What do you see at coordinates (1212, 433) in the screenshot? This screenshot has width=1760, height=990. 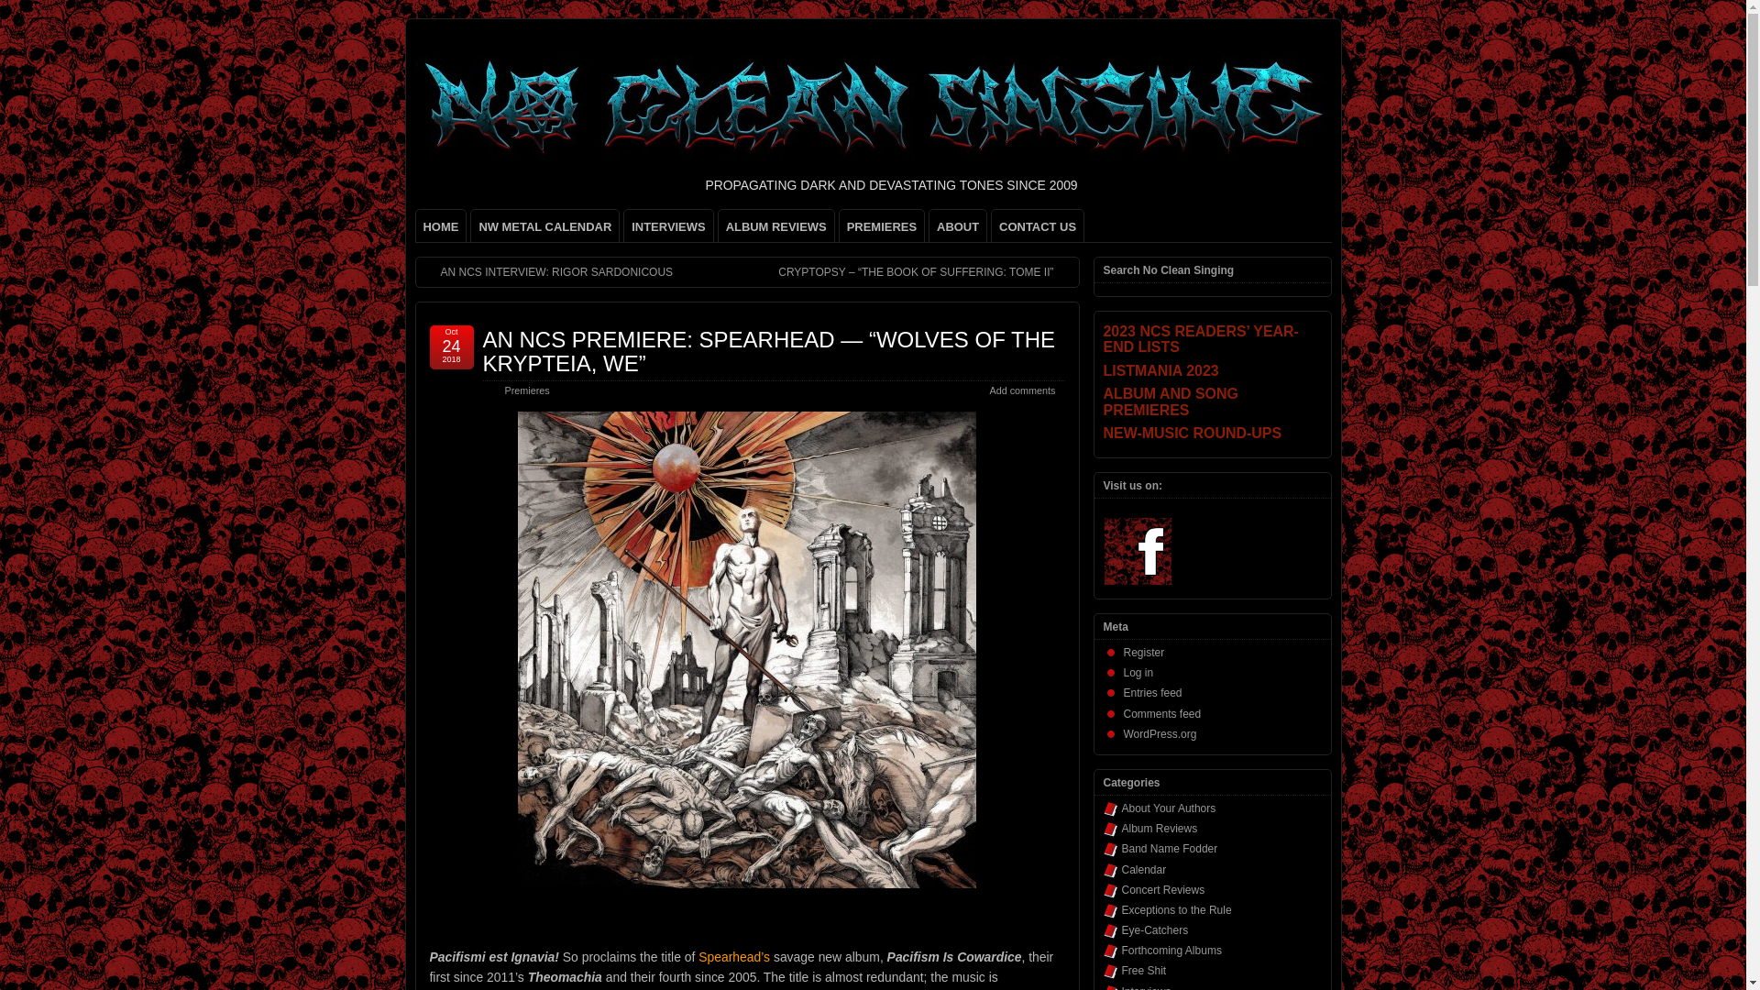 I see `NEW-MUSIC ROUND-UPS` at bounding box center [1212, 433].